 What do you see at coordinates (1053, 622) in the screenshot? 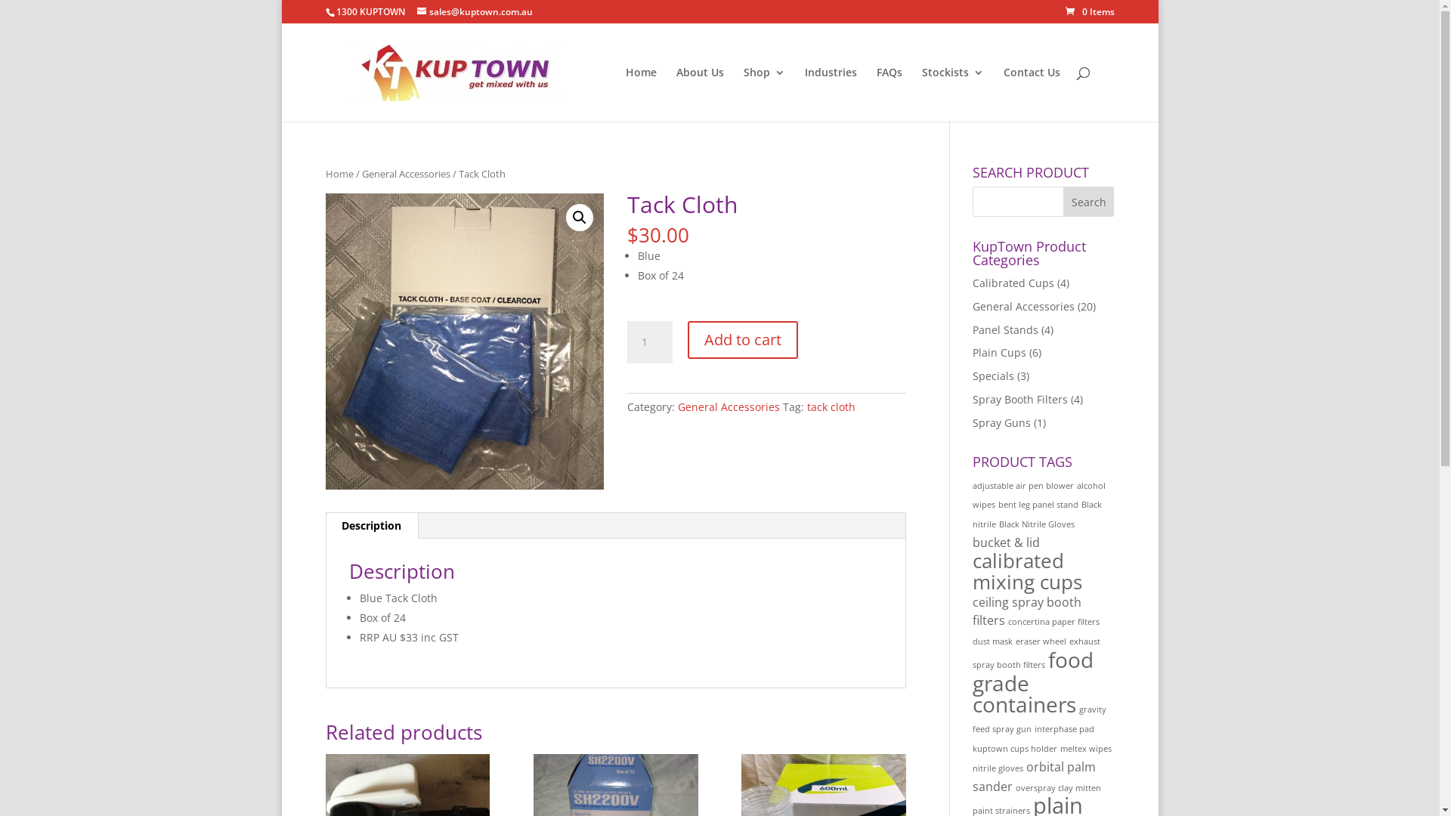
I see `concertina paper filters` at bounding box center [1053, 622].